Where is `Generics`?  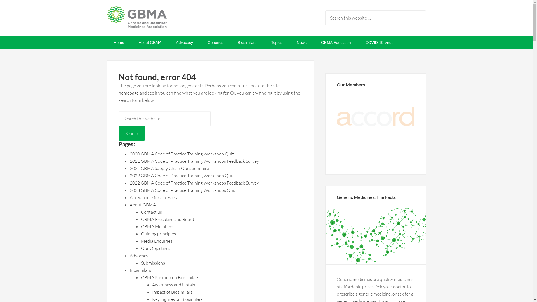
Generics is located at coordinates (215, 43).